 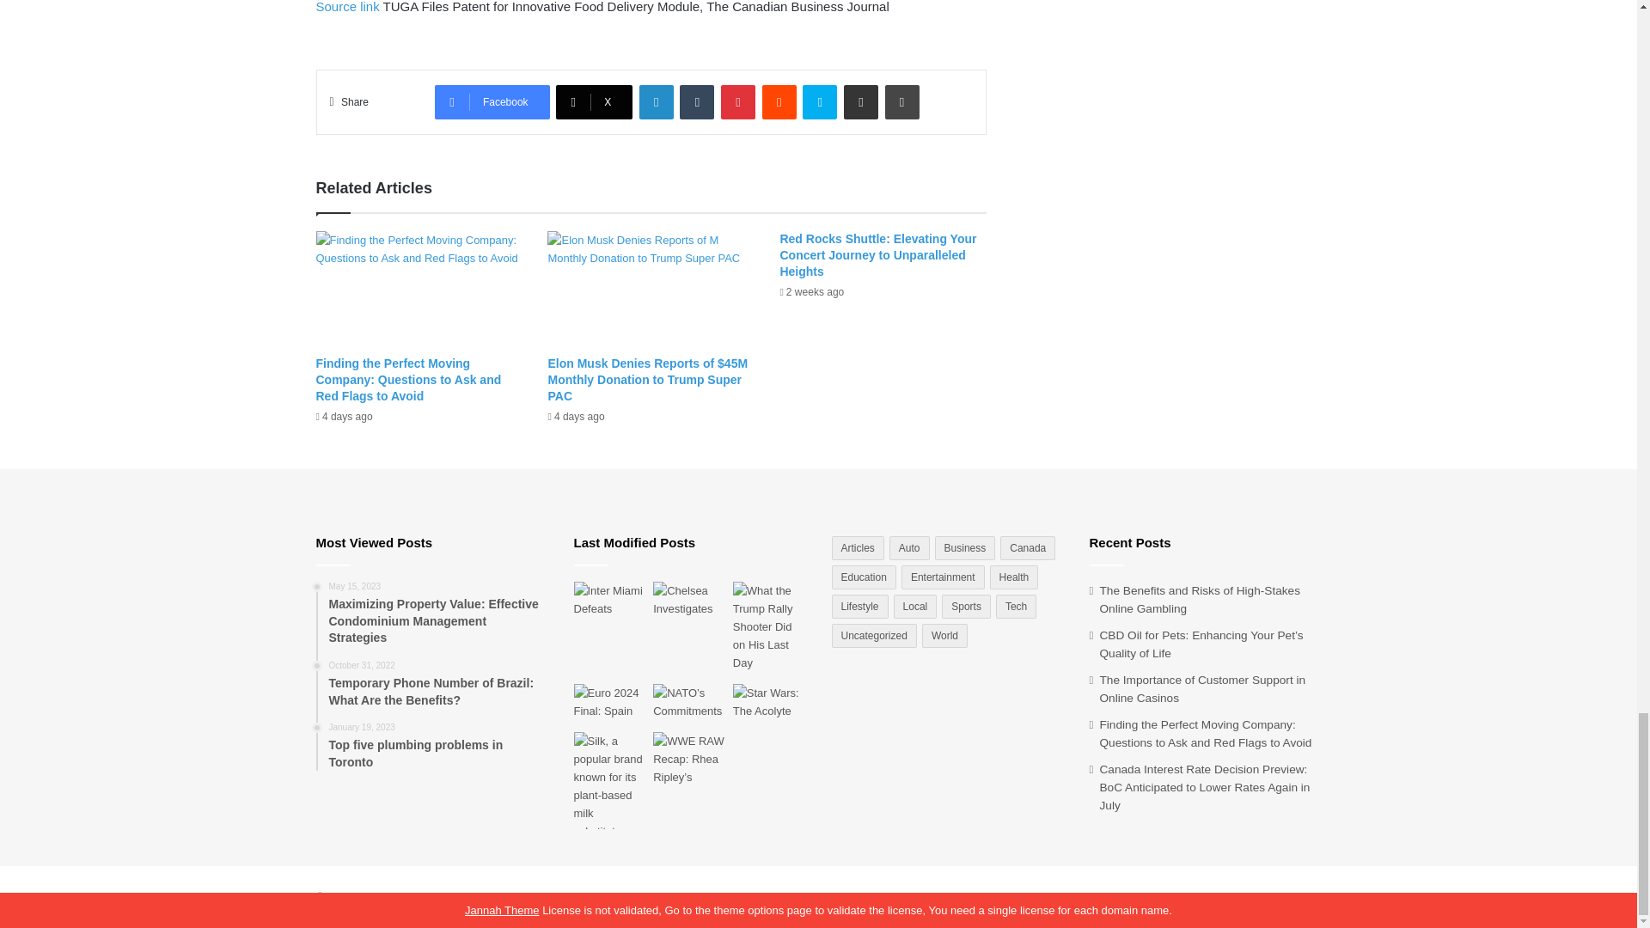 What do you see at coordinates (657, 102) in the screenshot?
I see `LinkedIn` at bounding box center [657, 102].